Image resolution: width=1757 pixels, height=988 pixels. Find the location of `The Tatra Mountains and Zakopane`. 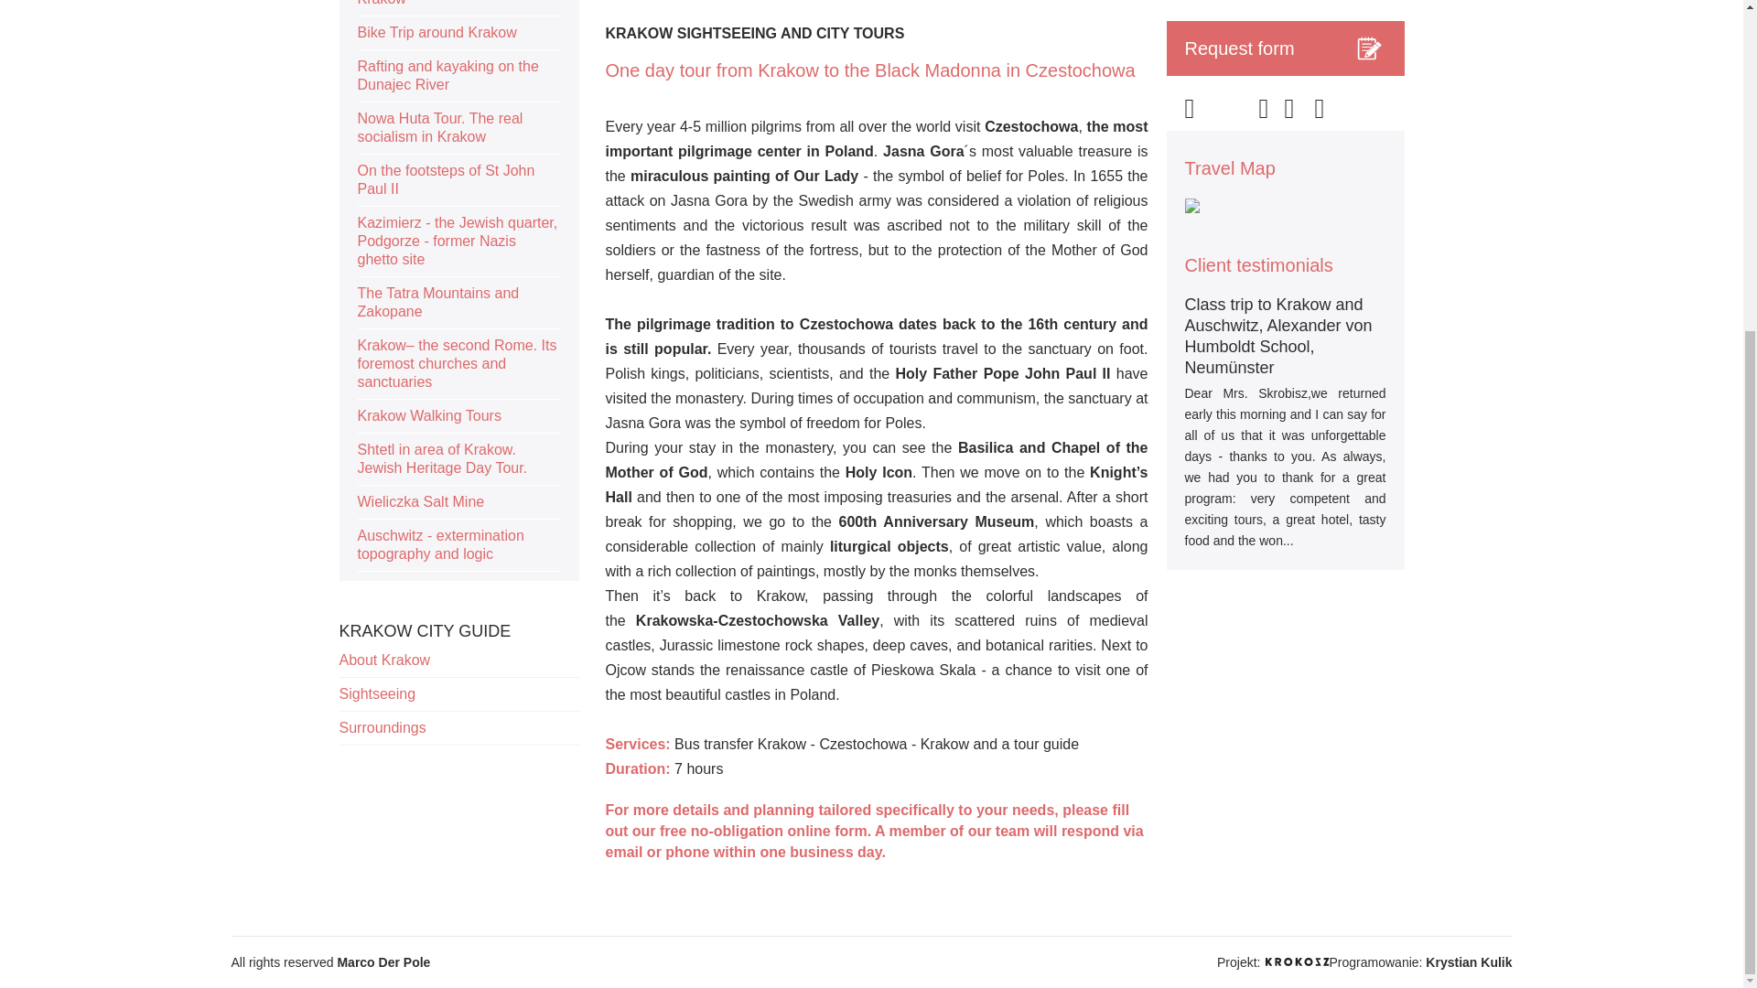

The Tatra Mountains and Zakopane is located at coordinates (458, 303).